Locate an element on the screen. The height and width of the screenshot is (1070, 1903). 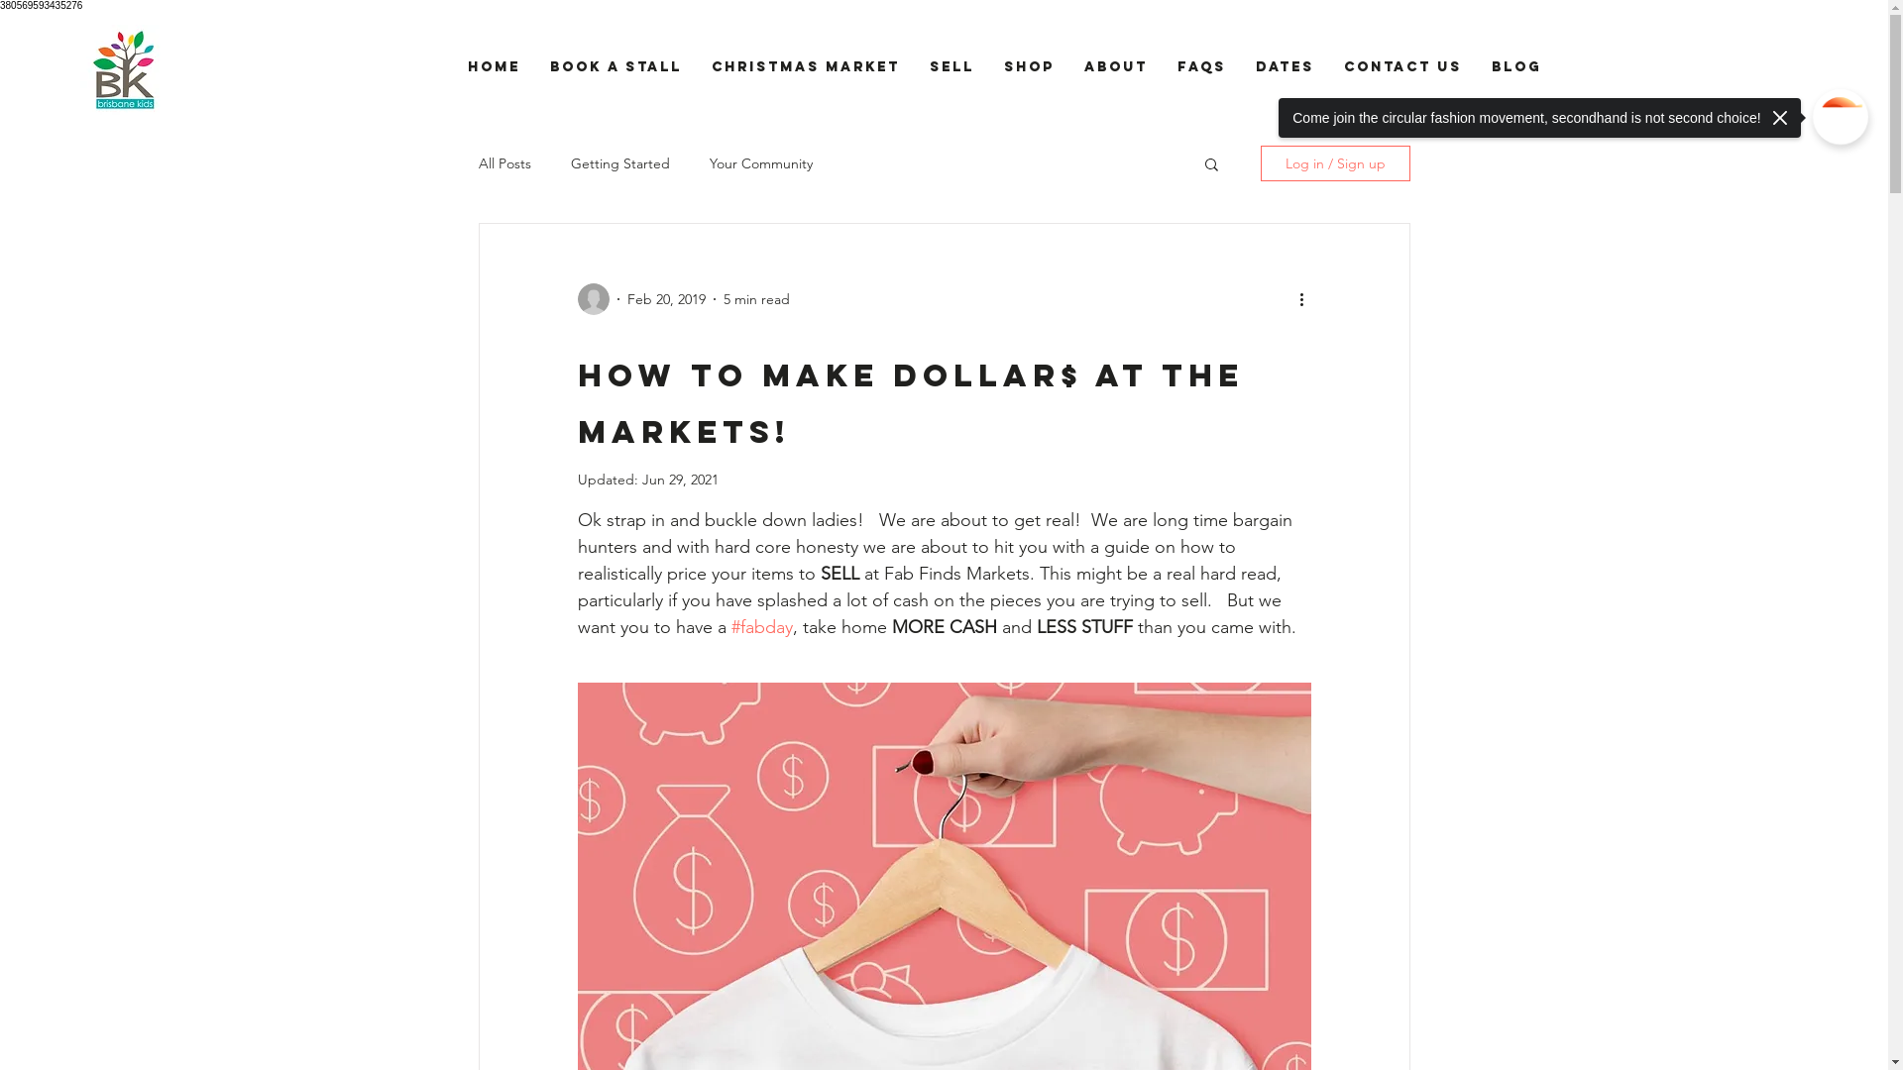
DATES is located at coordinates (1285, 67).